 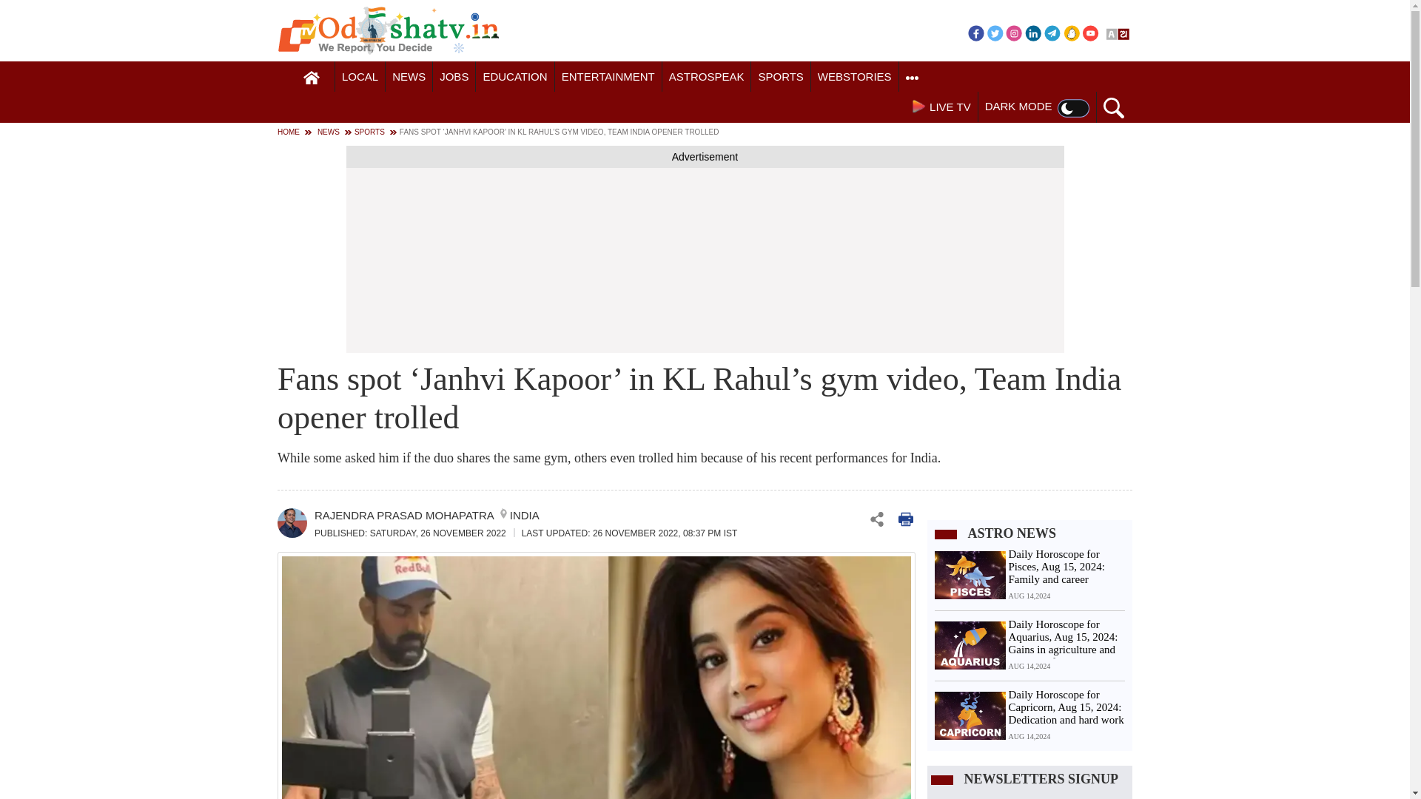 What do you see at coordinates (1072, 33) in the screenshot?
I see `Koo` at bounding box center [1072, 33].